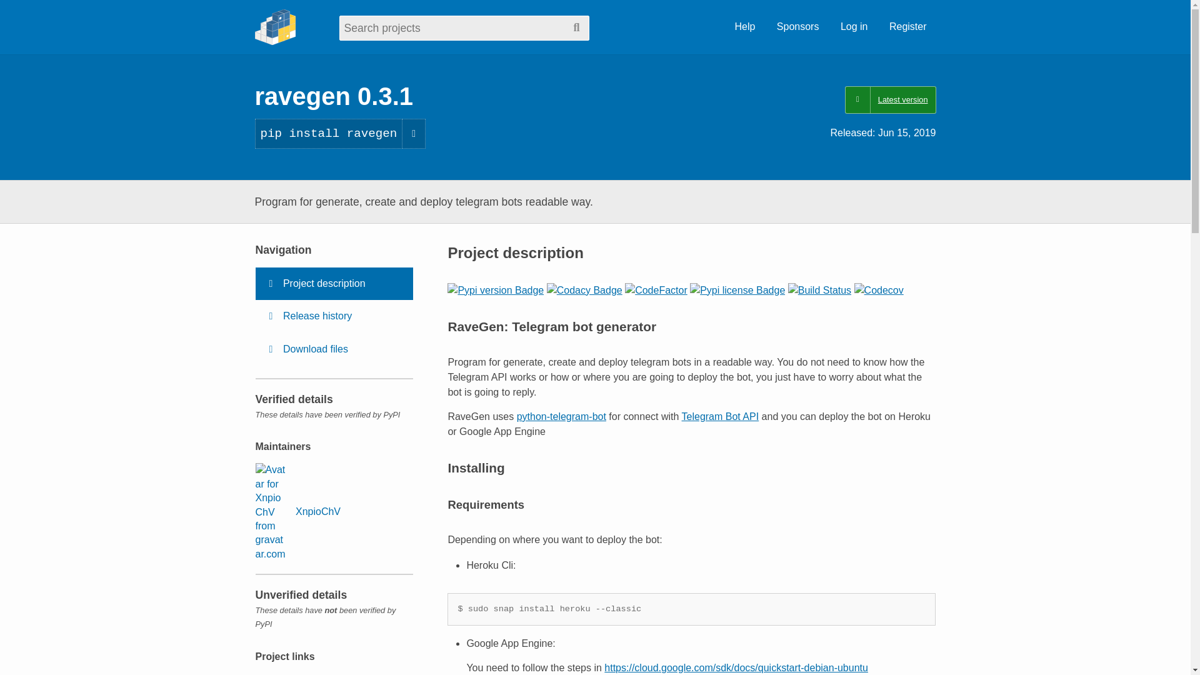  Describe the element at coordinates (907, 27) in the screenshot. I see `Register` at that location.